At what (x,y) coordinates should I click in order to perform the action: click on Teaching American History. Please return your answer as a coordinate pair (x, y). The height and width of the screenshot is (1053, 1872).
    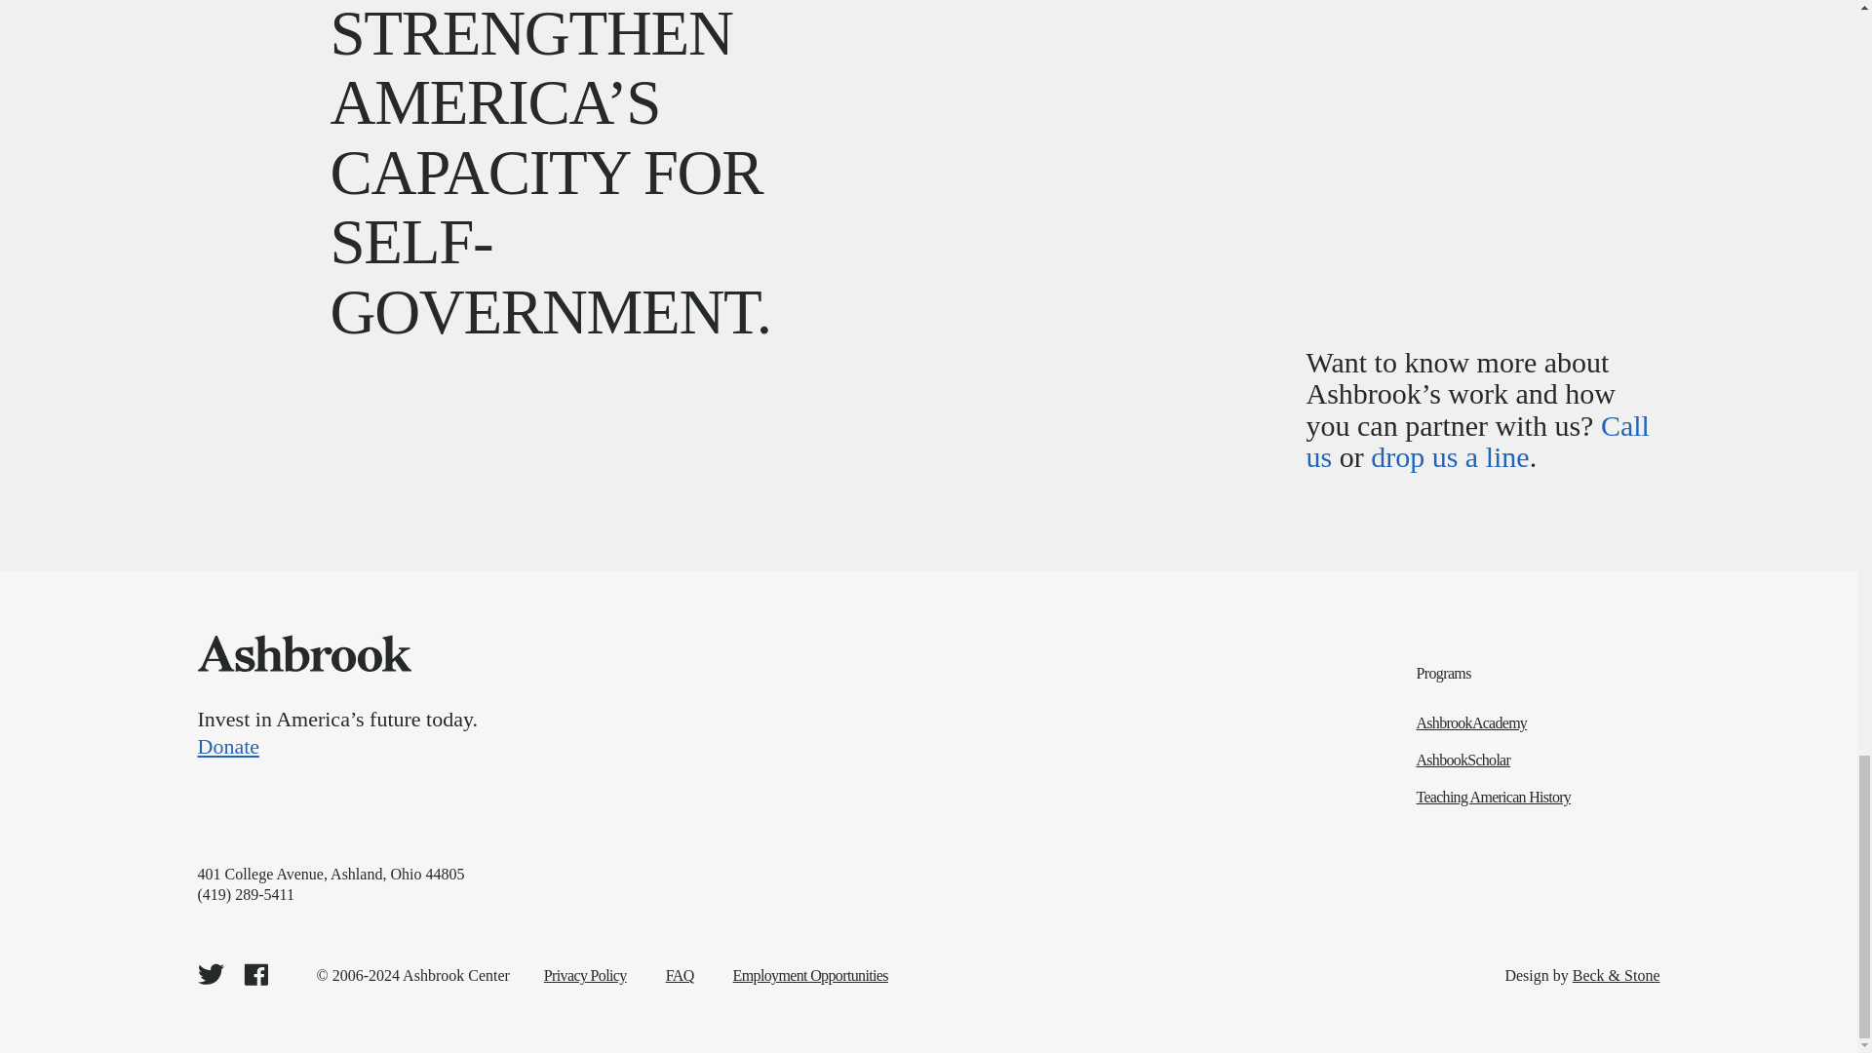
    Looking at the image, I should click on (1539, 798).